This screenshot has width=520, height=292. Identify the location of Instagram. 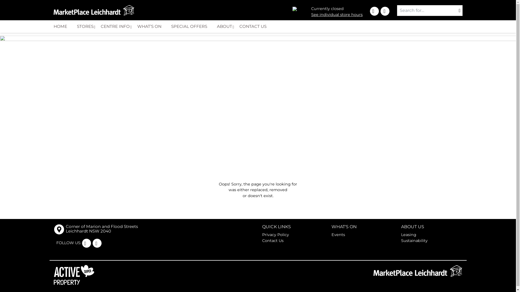
(374, 11).